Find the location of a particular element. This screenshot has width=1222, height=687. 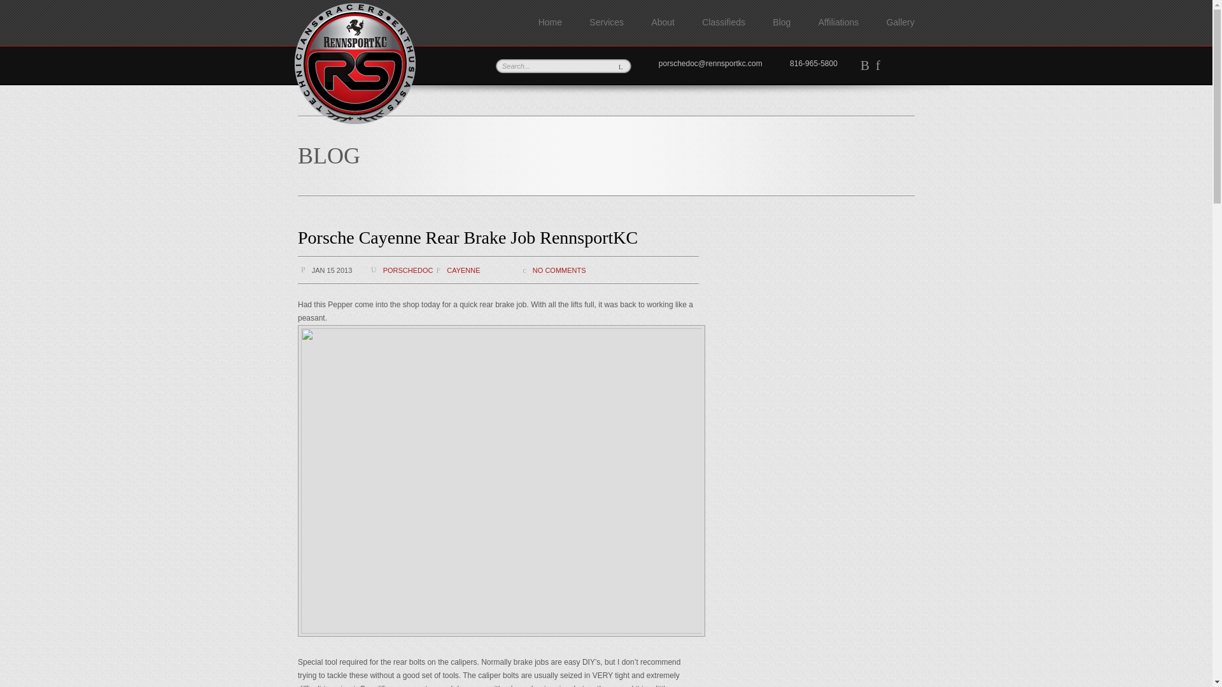

About is located at coordinates (663, 22).